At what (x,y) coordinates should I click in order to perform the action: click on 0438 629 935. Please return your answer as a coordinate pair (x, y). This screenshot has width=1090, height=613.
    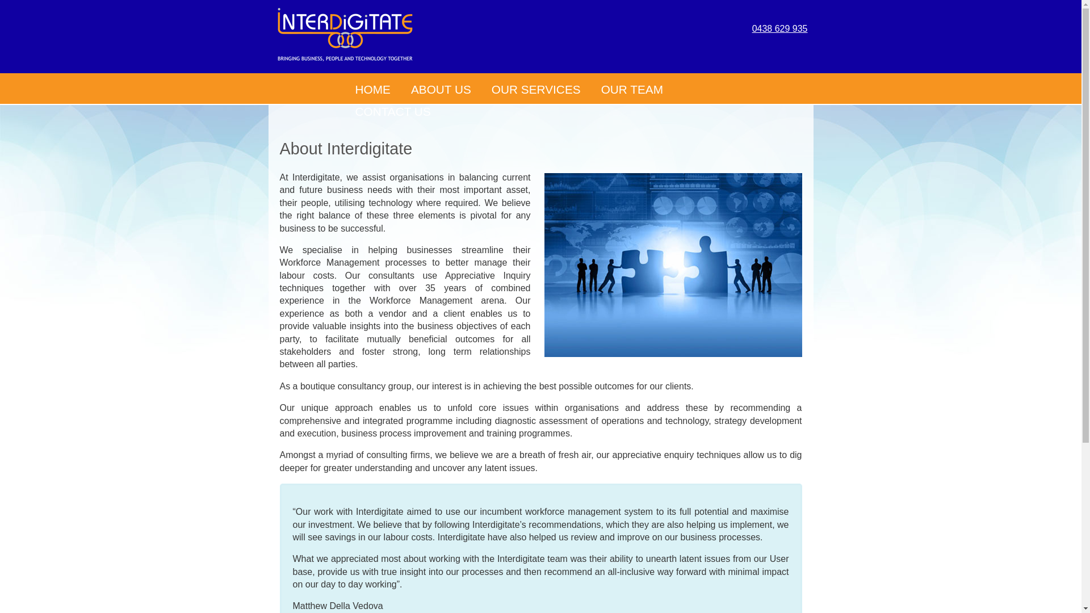
    Looking at the image, I should click on (780, 29).